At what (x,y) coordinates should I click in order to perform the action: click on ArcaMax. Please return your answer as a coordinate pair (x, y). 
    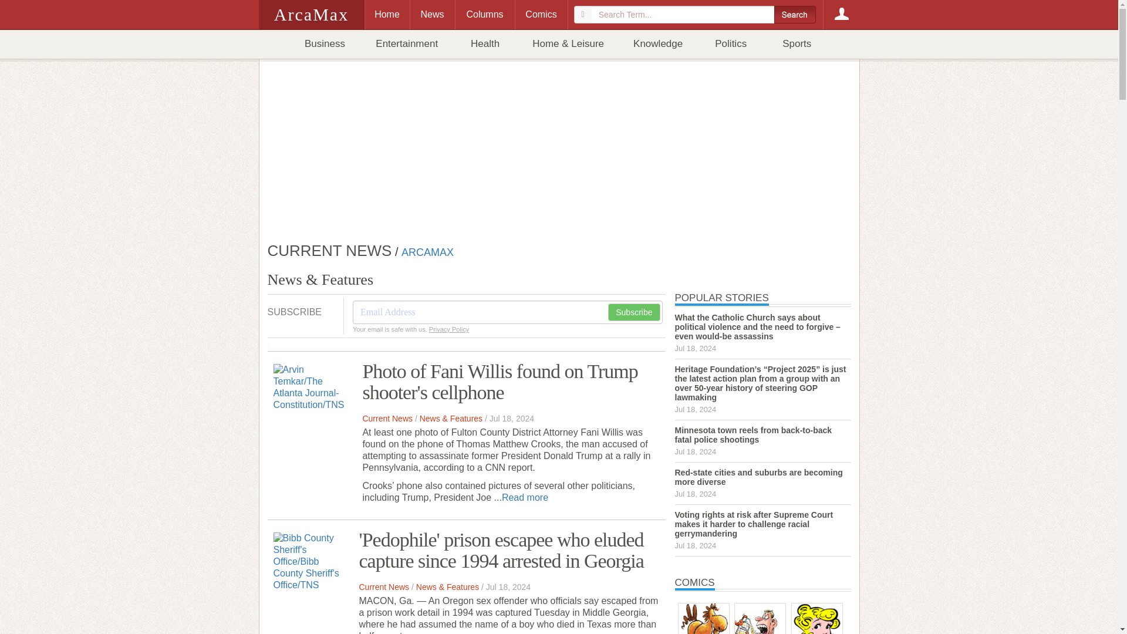
    Looking at the image, I should click on (311, 14).